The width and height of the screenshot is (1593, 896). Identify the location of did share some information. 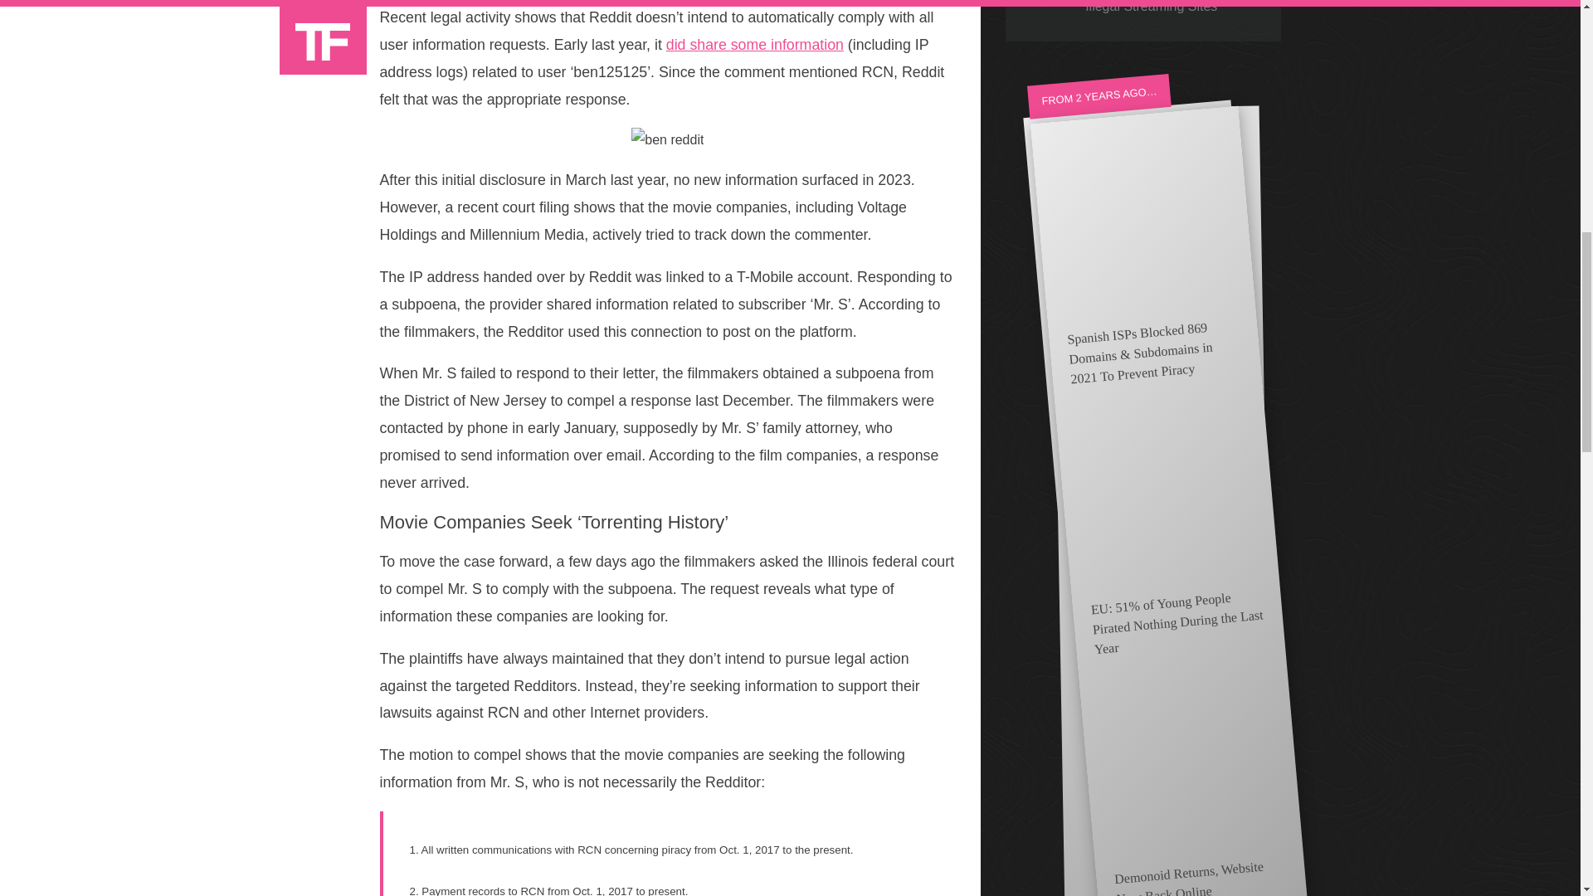
(755, 45).